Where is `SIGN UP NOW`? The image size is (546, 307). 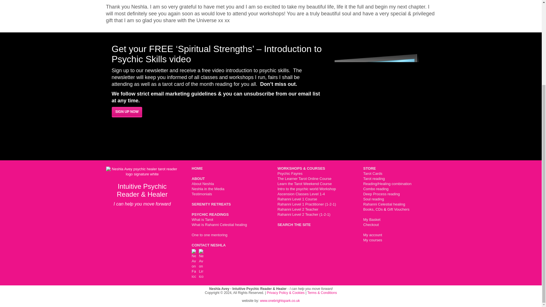 SIGN UP NOW is located at coordinates (127, 112).